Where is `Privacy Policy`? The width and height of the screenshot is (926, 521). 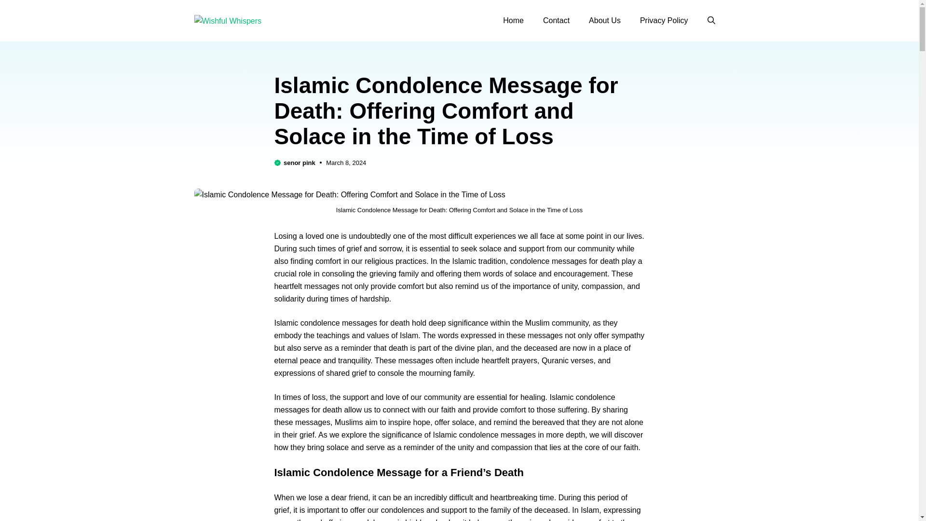 Privacy Policy is located at coordinates (664, 21).